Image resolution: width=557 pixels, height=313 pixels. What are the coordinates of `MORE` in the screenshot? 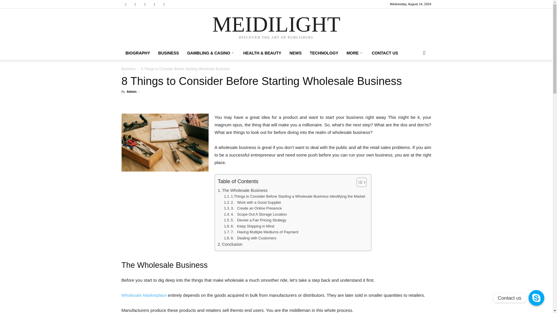 It's located at (355, 53).